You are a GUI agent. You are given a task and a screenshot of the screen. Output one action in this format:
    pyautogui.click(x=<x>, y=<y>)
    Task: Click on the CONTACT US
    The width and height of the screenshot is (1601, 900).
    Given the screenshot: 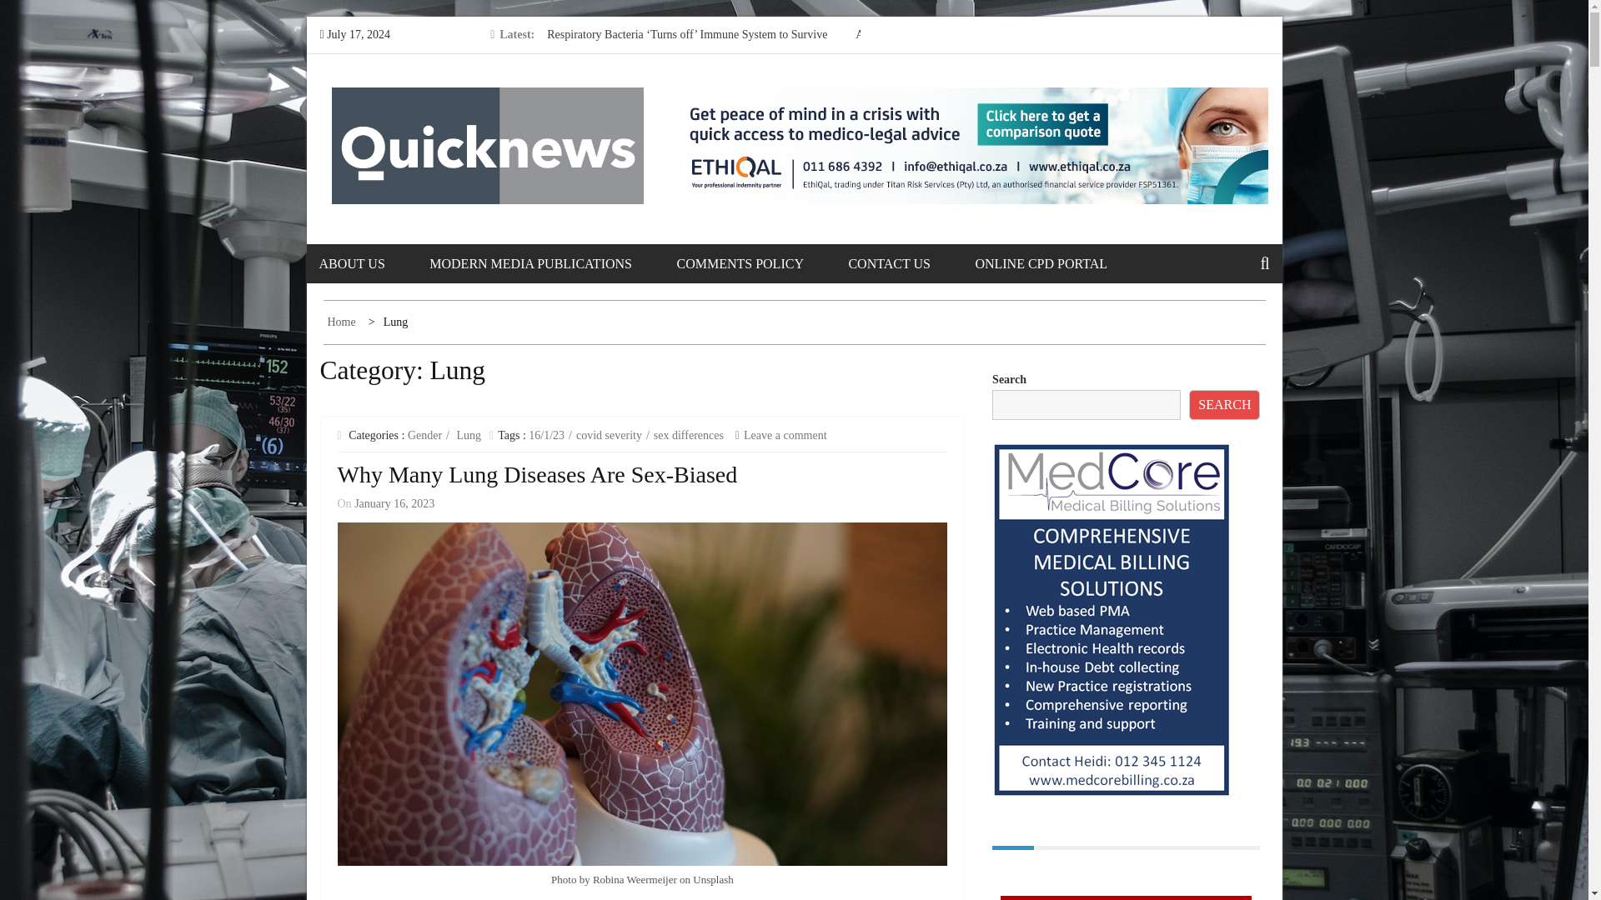 What is the action you would take?
    pyautogui.click(x=910, y=263)
    